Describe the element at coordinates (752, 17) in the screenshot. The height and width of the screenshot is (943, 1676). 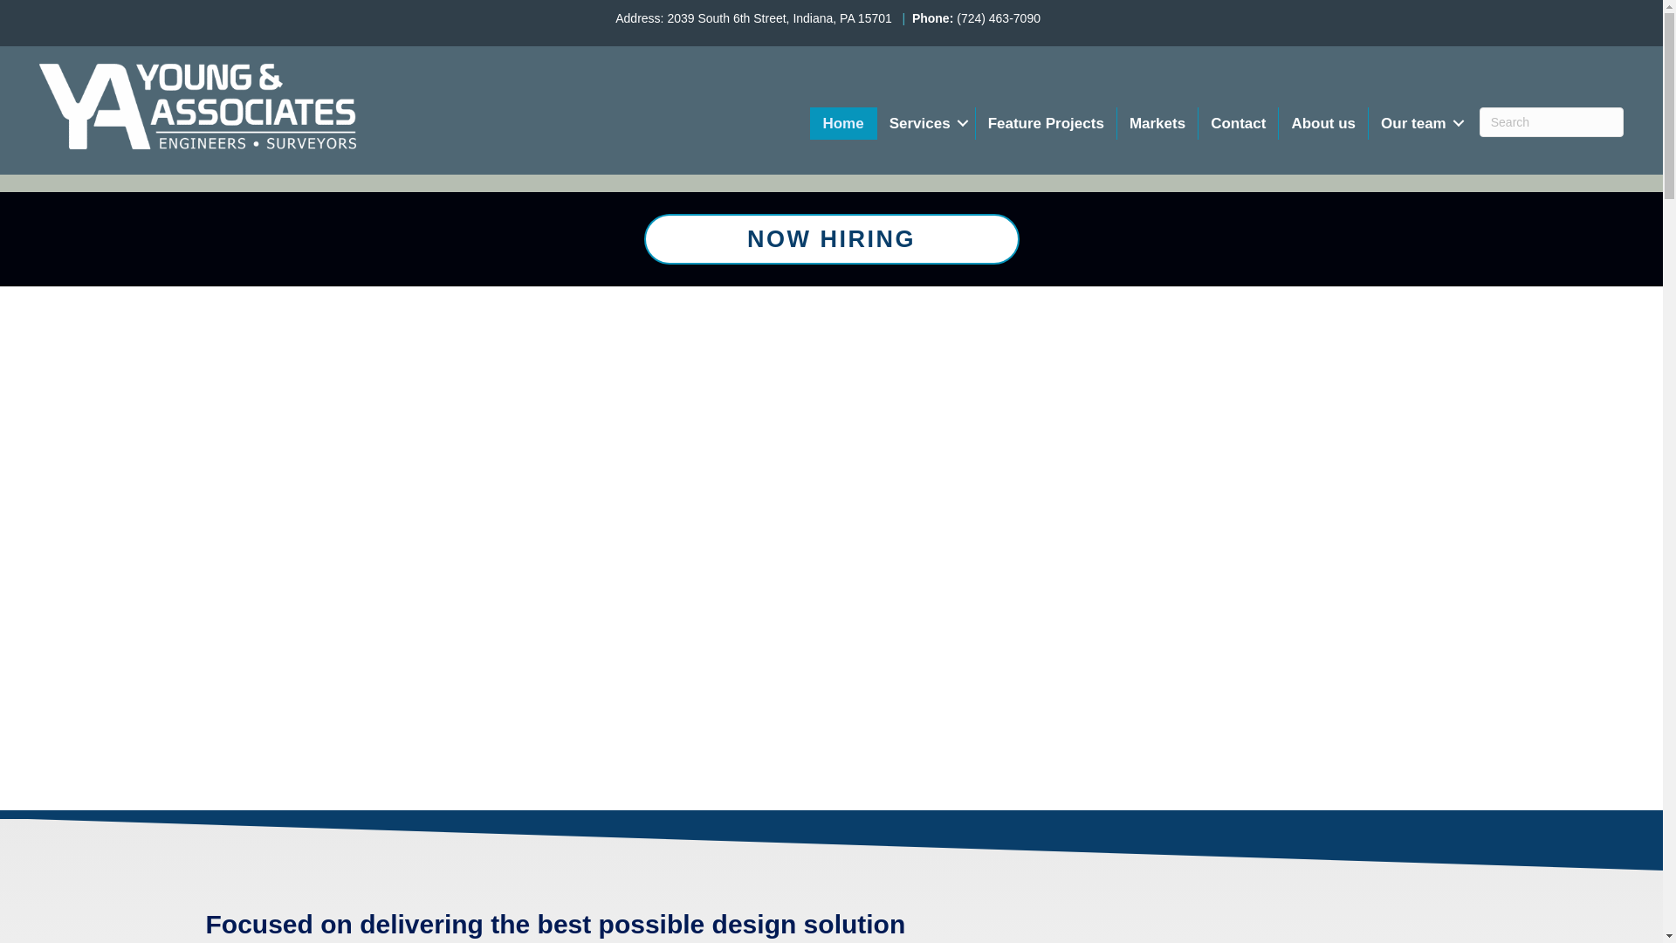
I see `Address: 2039 South 6th Street, Indiana, PA 15701` at that location.